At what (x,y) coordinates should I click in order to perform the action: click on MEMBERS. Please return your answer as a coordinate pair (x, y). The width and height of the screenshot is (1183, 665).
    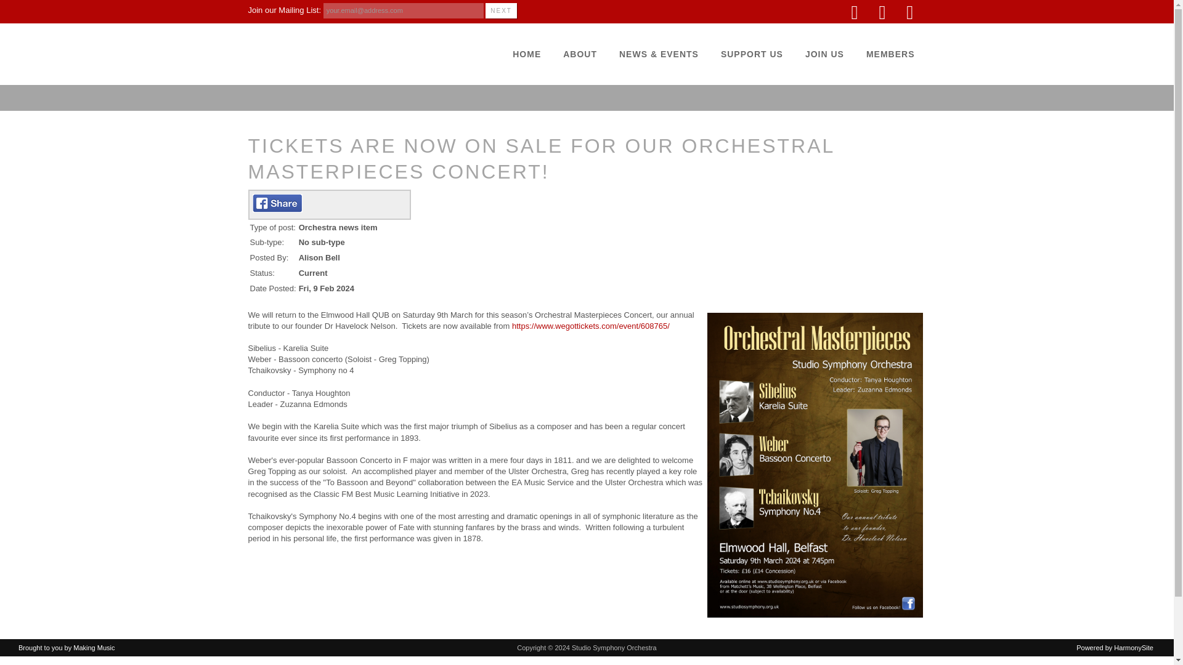
    Looking at the image, I should click on (891, 54).